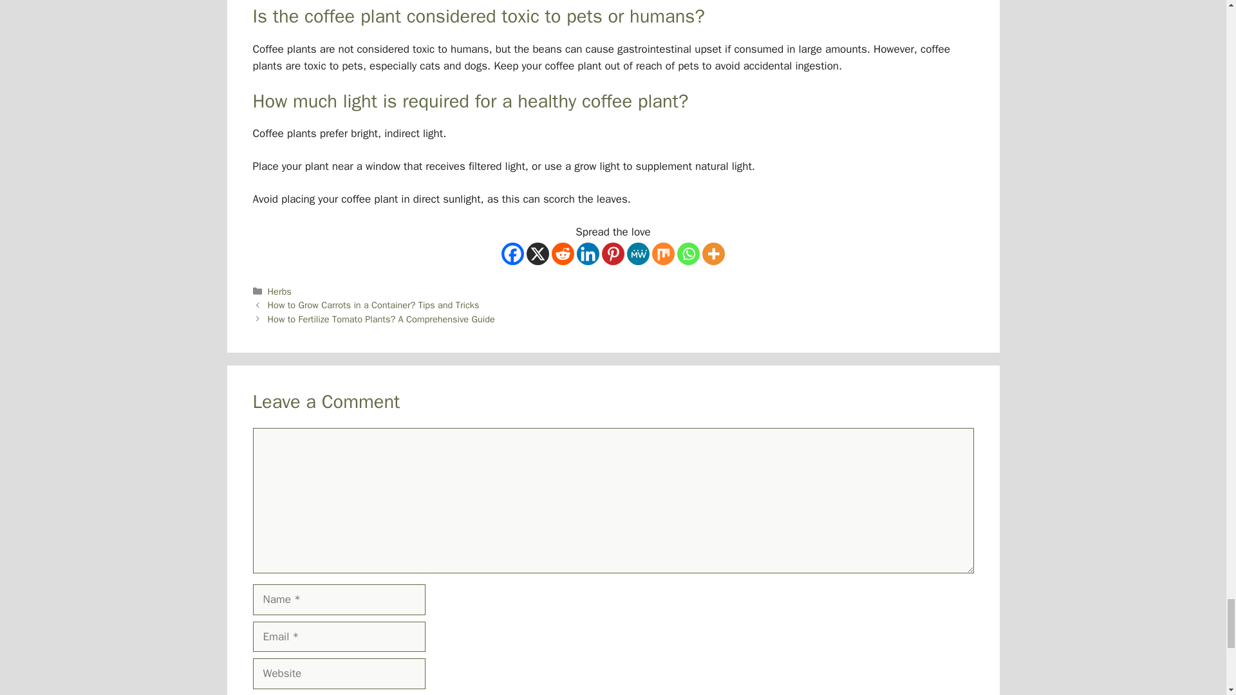  Describe the element at coordinates (512, 254) in the screenshot. I see `Facebook` at that location.